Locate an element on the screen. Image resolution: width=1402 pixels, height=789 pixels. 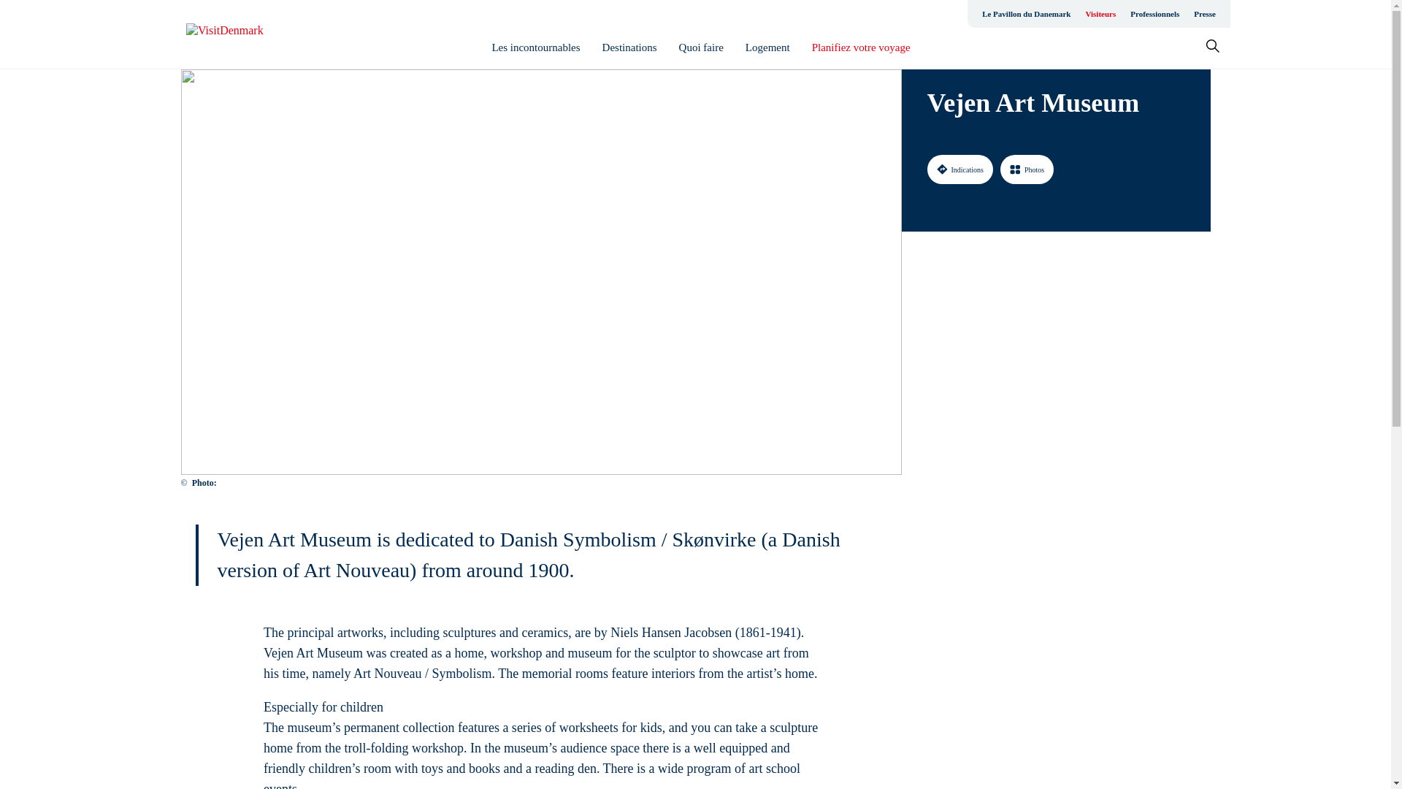
Quoi faire is located at coordinates (701, 47).